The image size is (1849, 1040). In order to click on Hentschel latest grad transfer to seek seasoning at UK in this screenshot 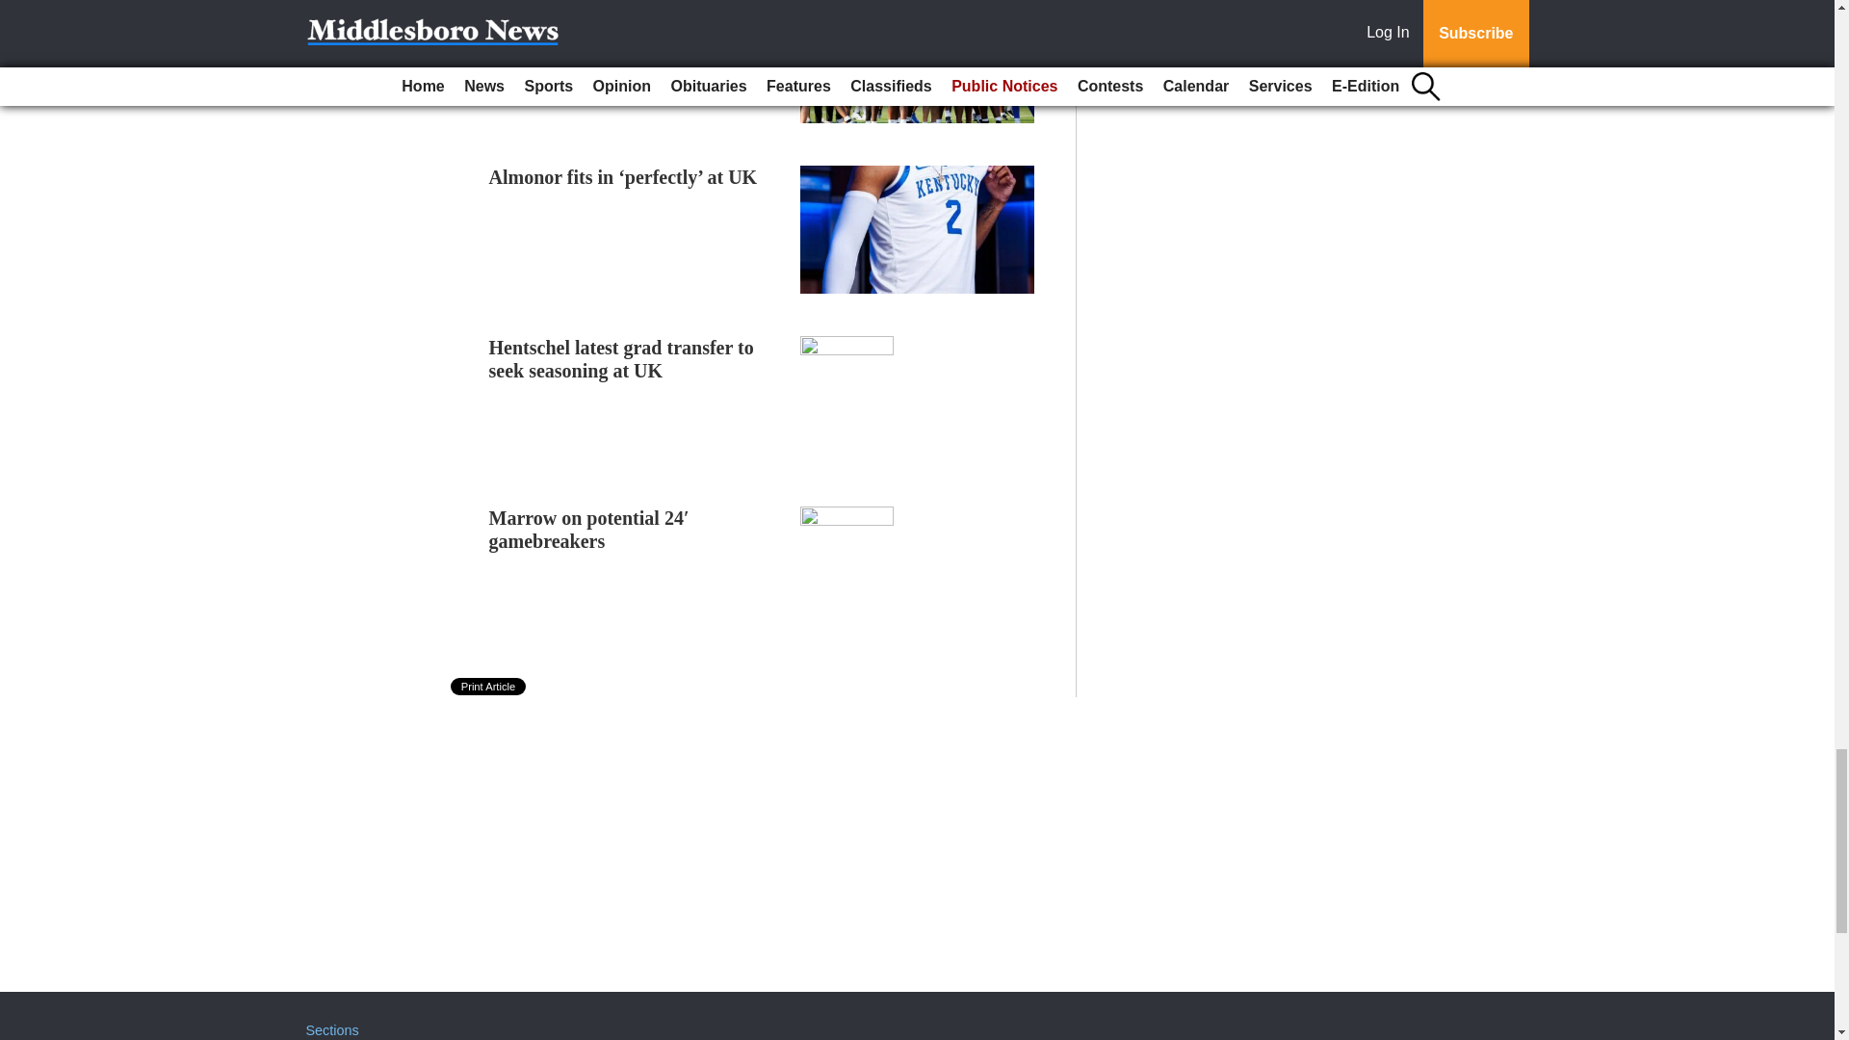, I will do `click(622, 358)`.